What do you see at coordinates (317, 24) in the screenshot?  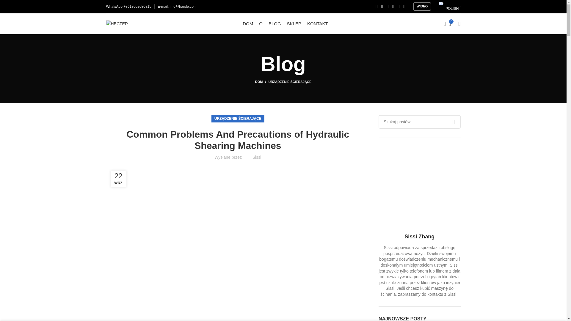 I see `KONTAKT` at bounding box center [317, 24].